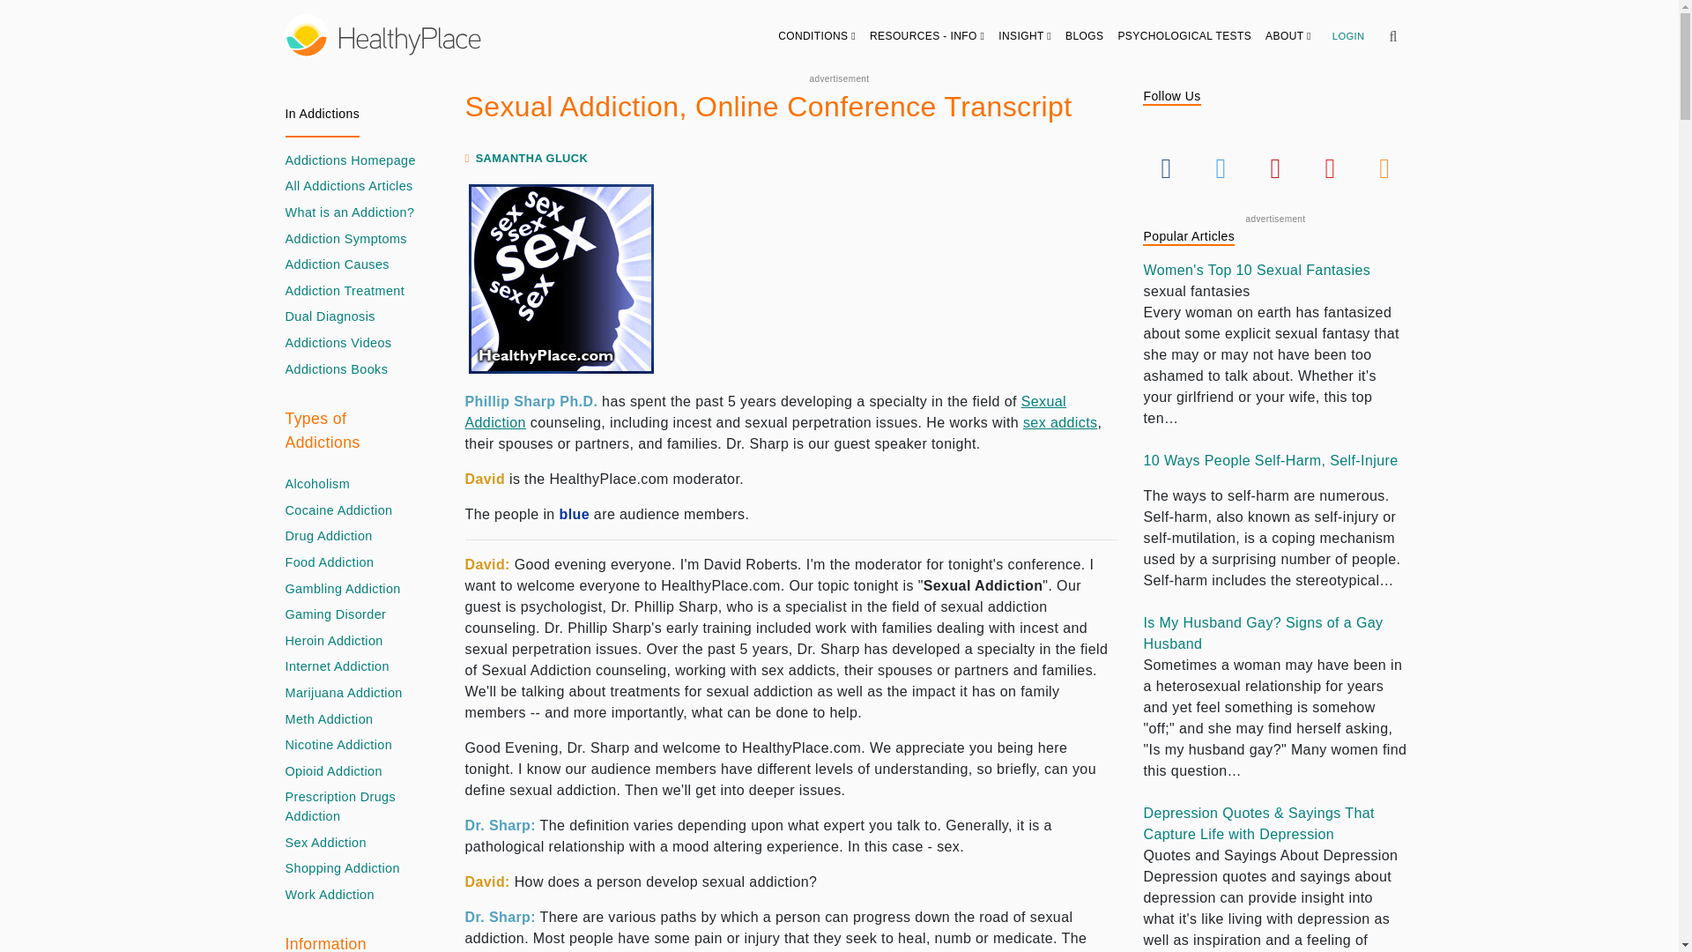 This screenshot has width=1692, height=952. Describe the element at coordinates (329, 536) in the screenshot. I see `What is Drug Addiction? Drug Addiction Information` at that location.